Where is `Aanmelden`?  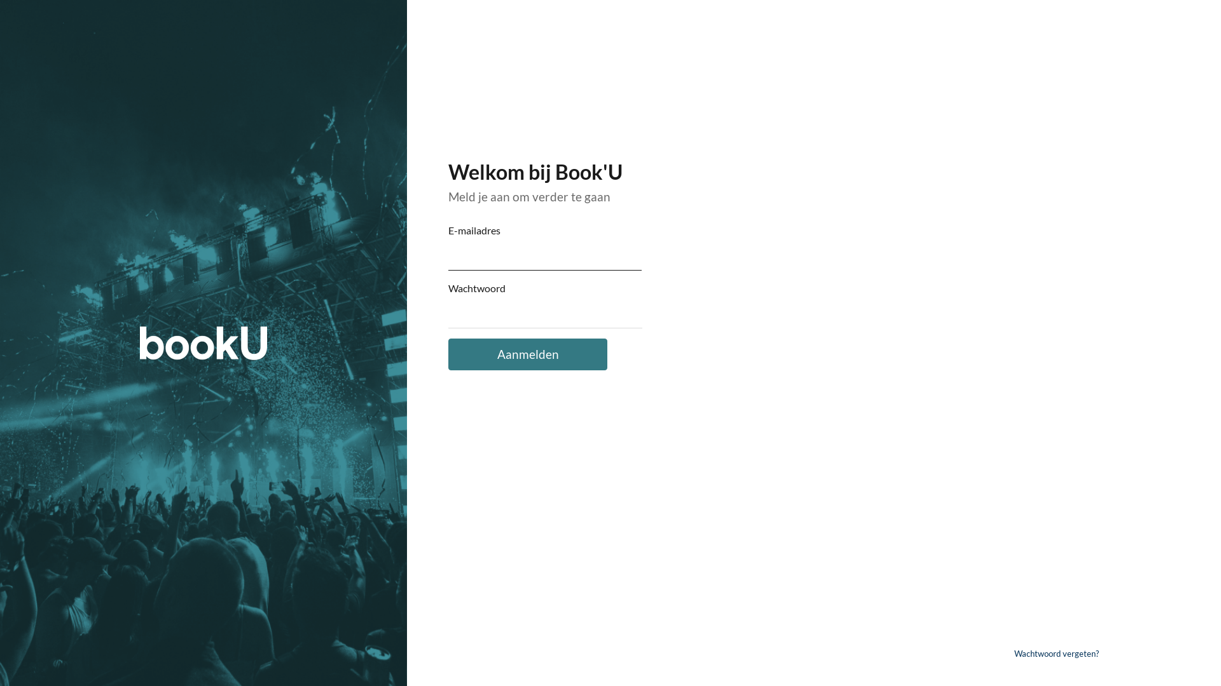 Aanmelden is located at coordinates (528, 354).